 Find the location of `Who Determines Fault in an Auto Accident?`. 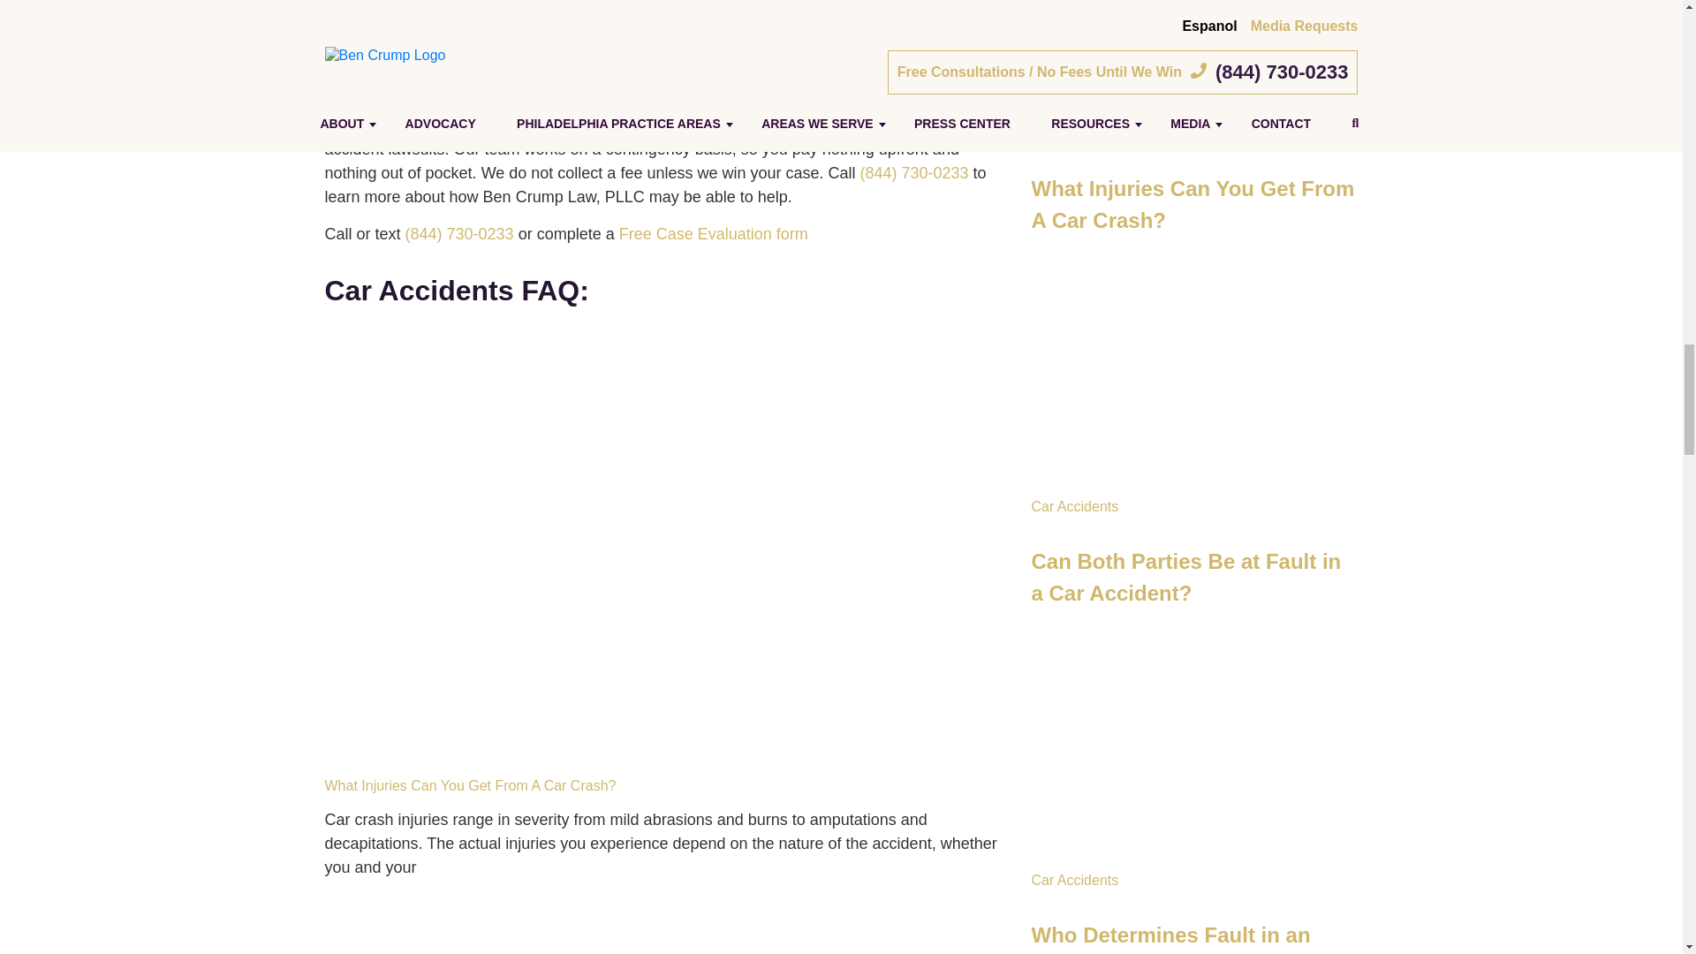

Who Determines Fault in an Auto Accident? is located at coordinates (1194, 922).